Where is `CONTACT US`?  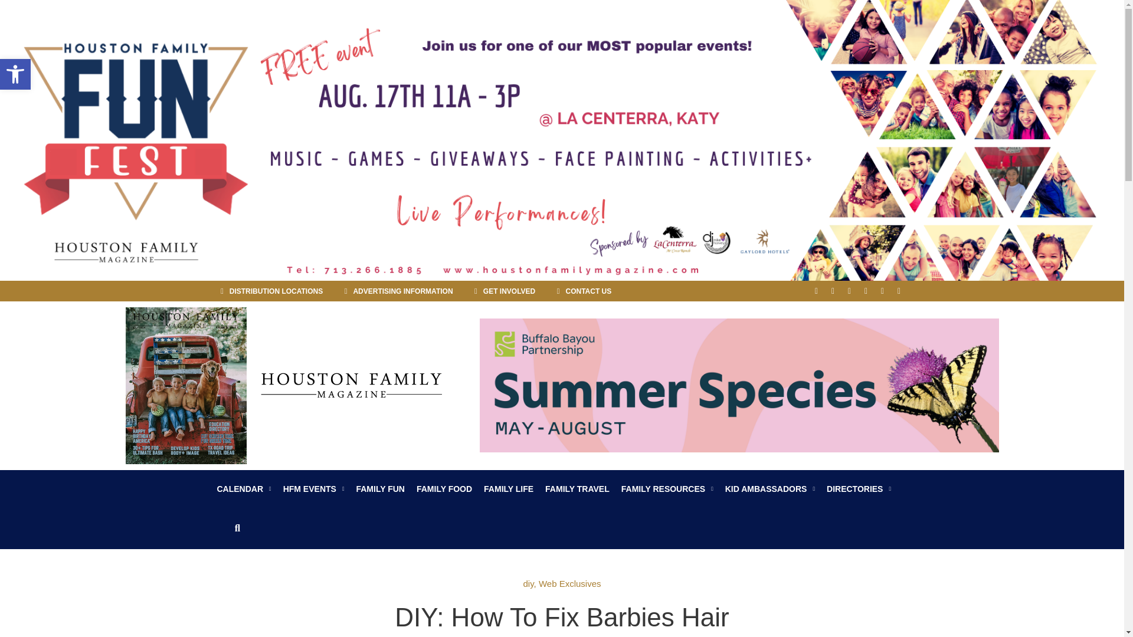 CONTACT US is located at coordinates (15, 74).